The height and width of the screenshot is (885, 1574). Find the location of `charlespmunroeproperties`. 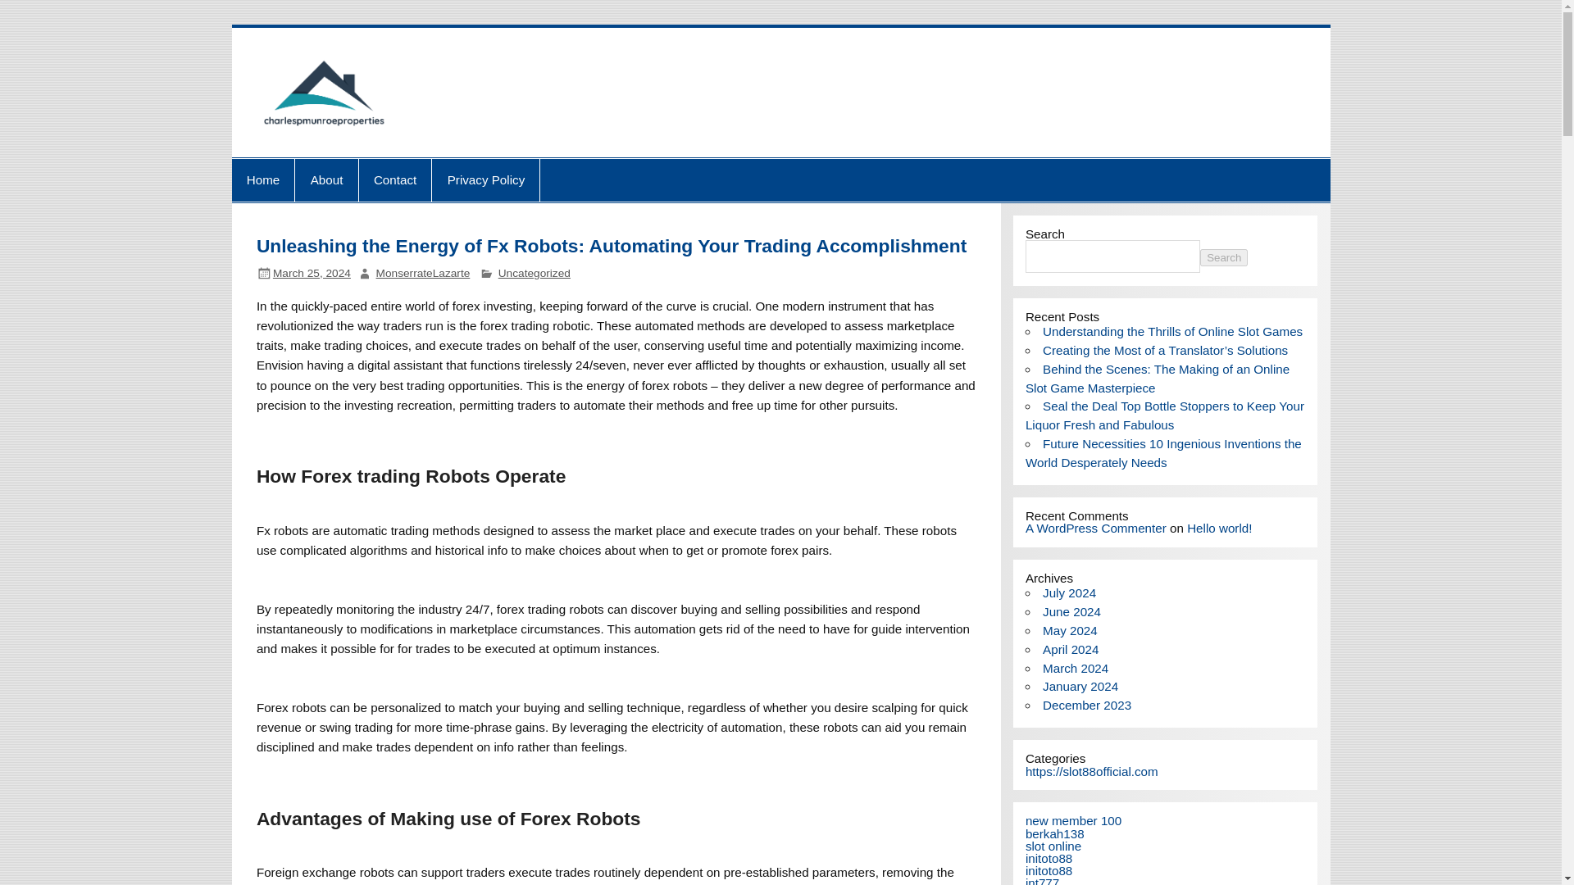

charlespmunroeproperties is located at coordinates (601, 75).